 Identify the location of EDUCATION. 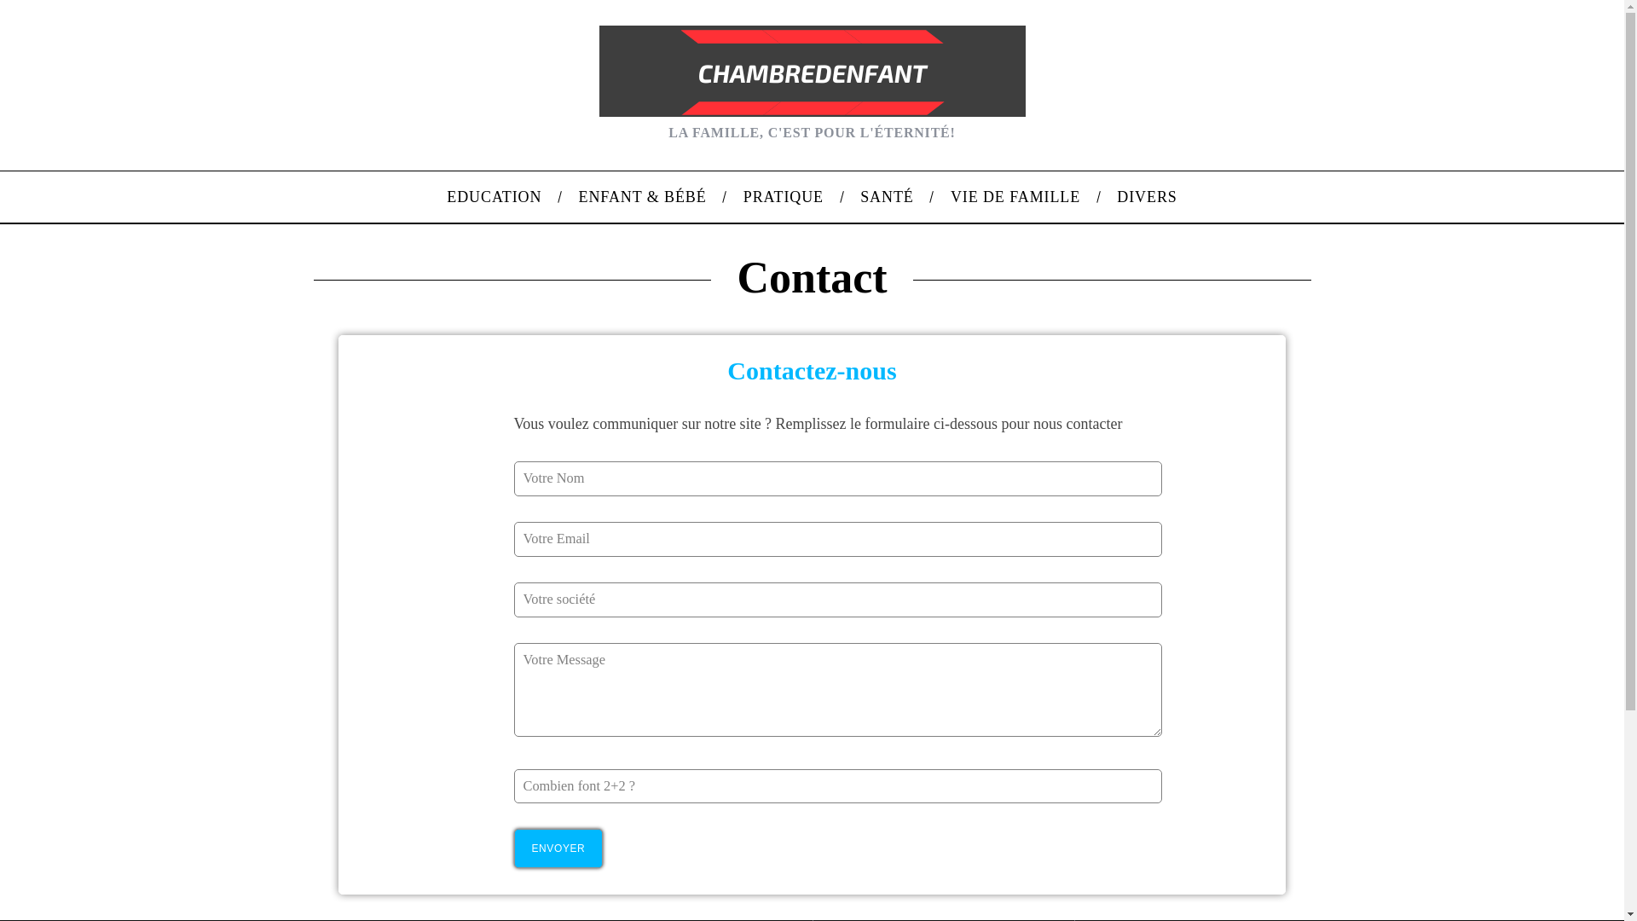
(495, 197).